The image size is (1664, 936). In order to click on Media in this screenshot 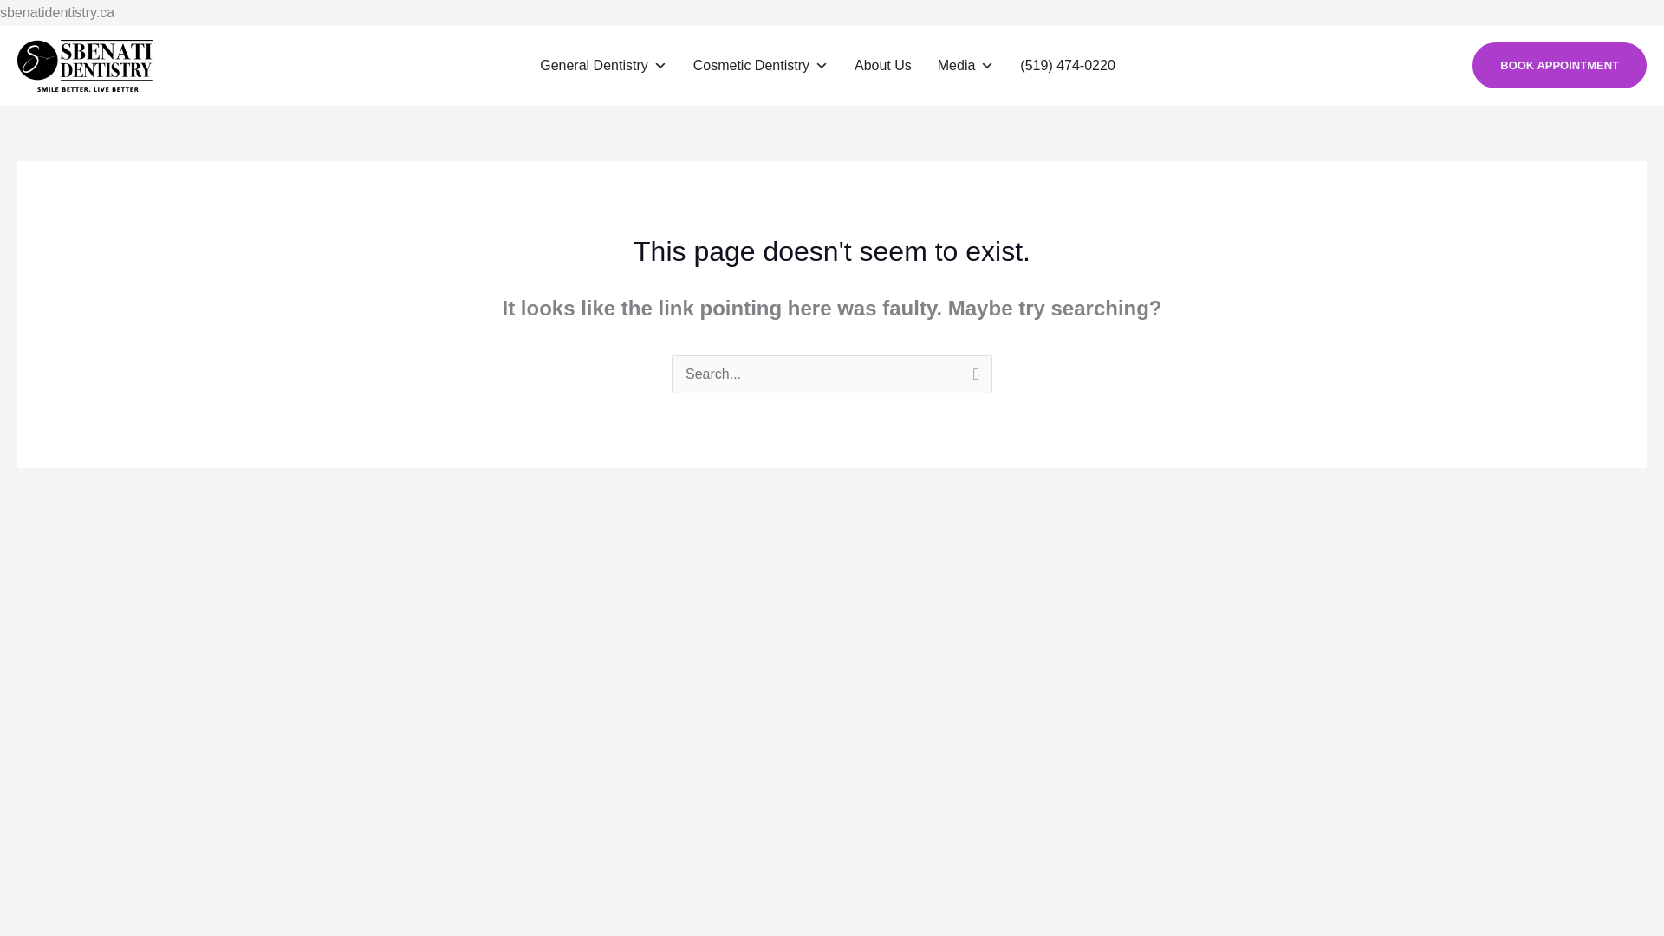, I will do `click(965, 66)`.